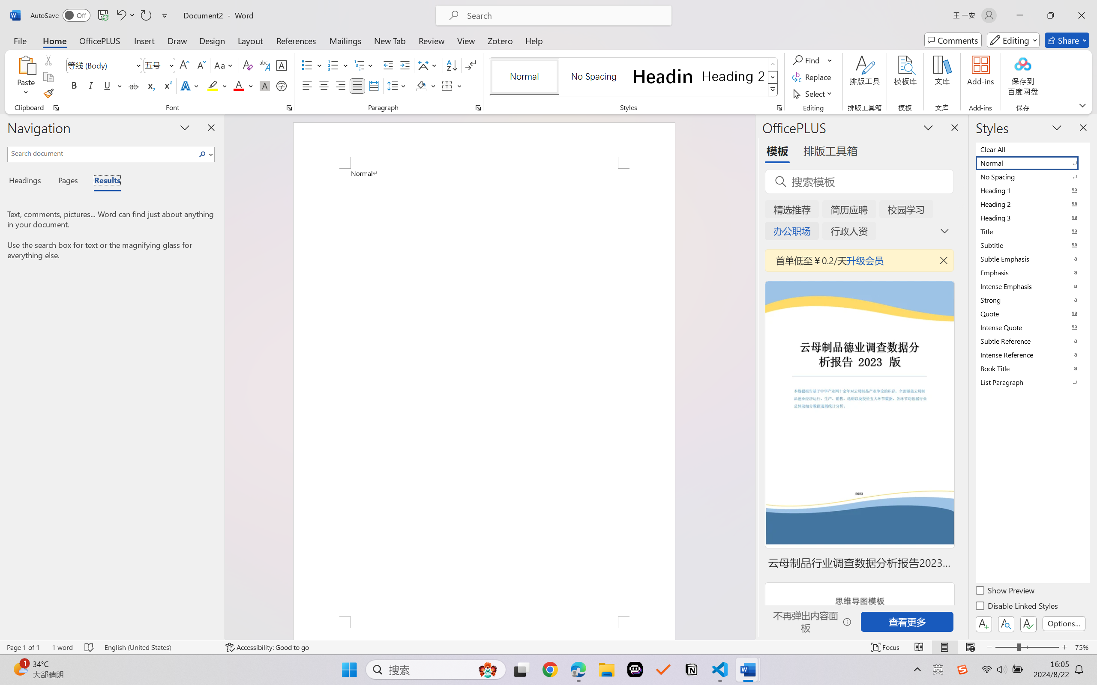 This screenshot has height=685, width=1097. I want to click on Undo Apply Quick Style, so click(125, 15).